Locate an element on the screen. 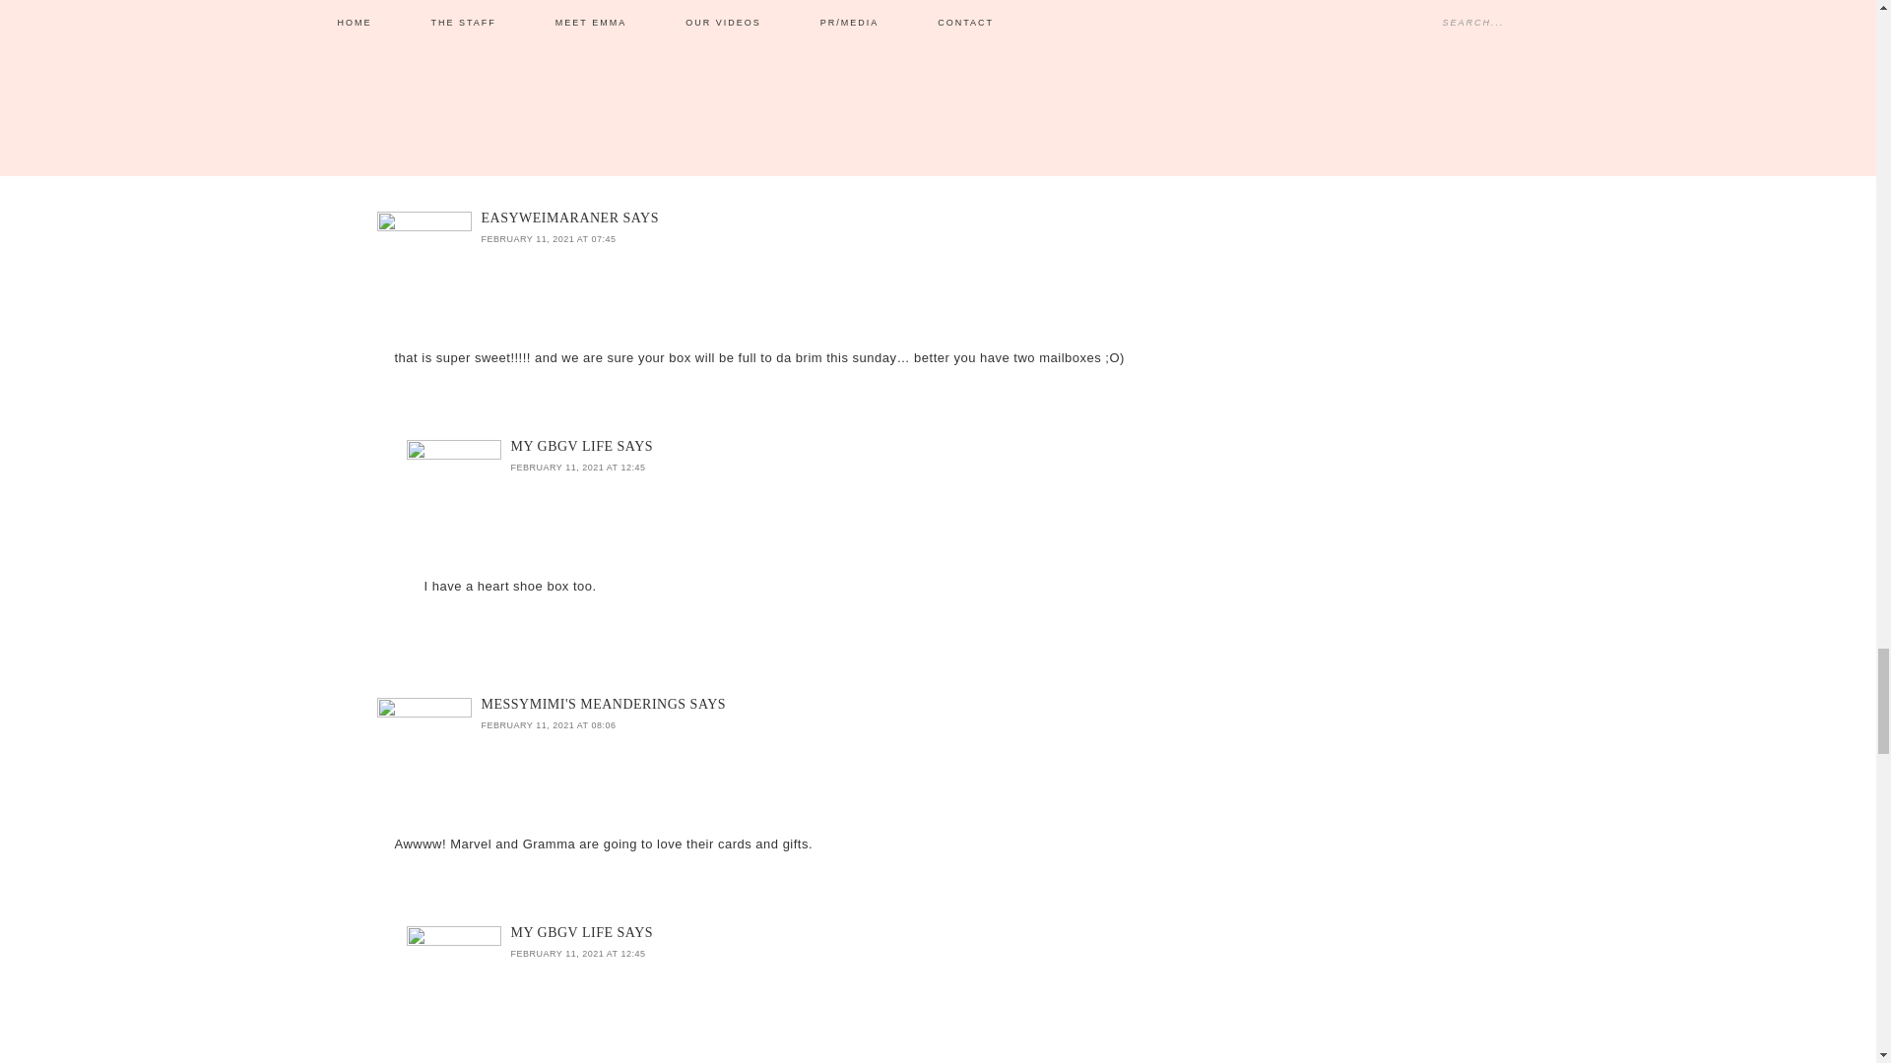 The image size is (1891, 1063). MESSYMIMI'S MEANDERINGS is located at coordinates (582, 704).